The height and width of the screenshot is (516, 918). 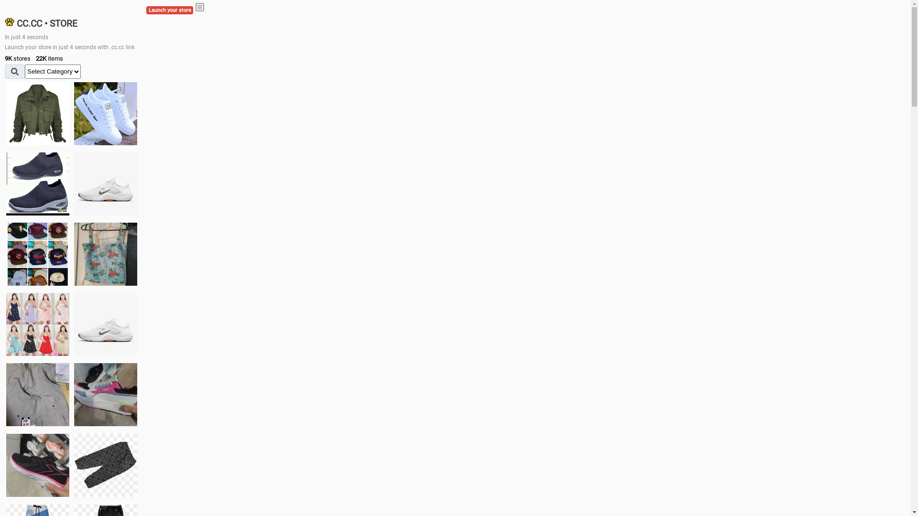 I want to click on Ukay cloth, so click(x=106, y=254).